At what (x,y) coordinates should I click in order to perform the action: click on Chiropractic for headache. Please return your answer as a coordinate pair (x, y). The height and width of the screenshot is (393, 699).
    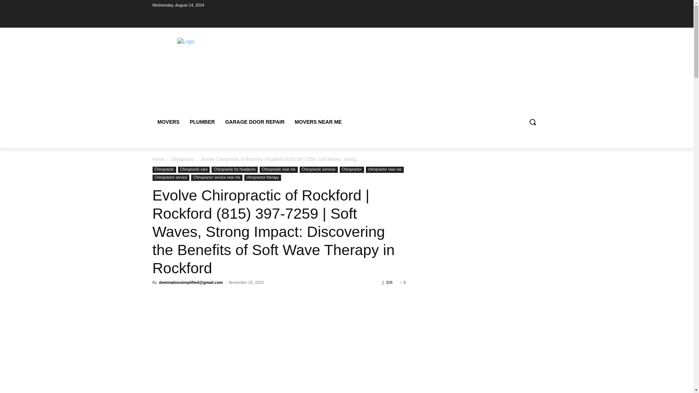
    Looking at the image, I should click on (234, 170).